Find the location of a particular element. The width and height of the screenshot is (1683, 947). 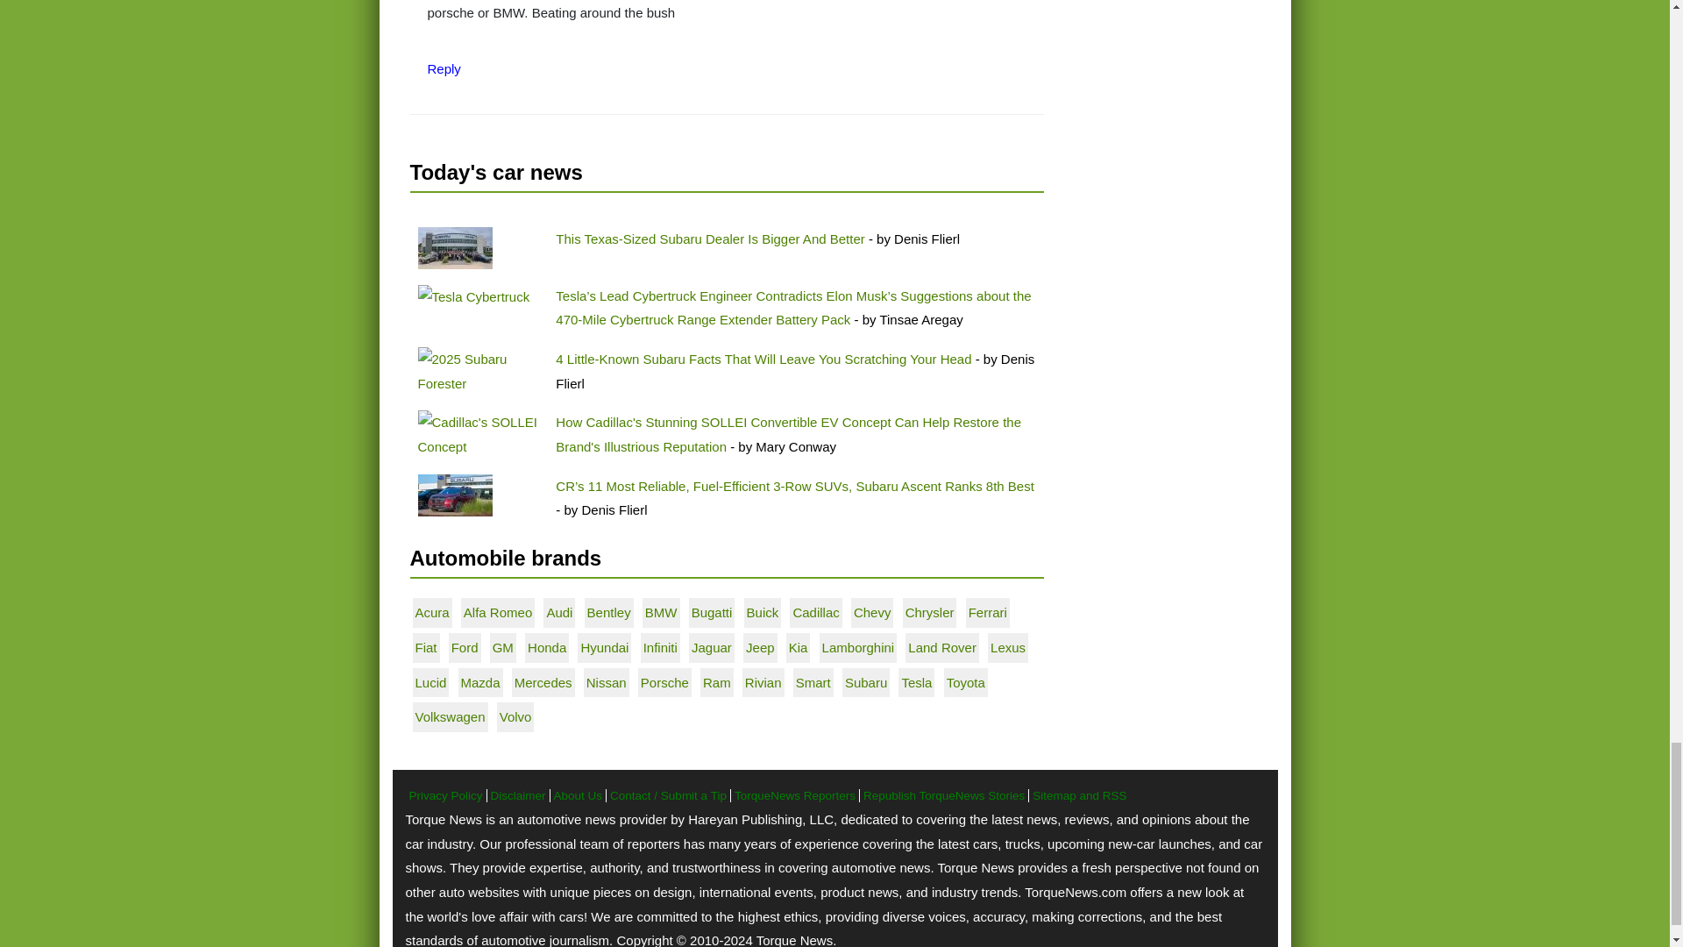

2024 Subaru 5 Star with Outback and Crosstrek is located at coordinates (454, 247).